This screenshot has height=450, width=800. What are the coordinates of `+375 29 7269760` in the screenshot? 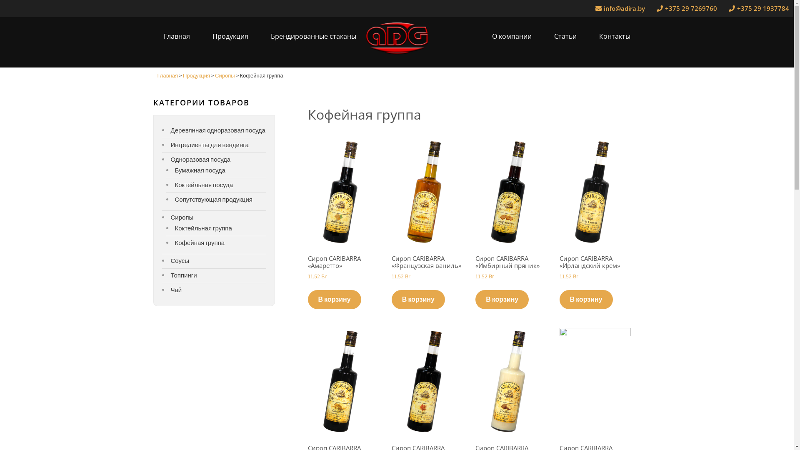 It's located at (685, 8).